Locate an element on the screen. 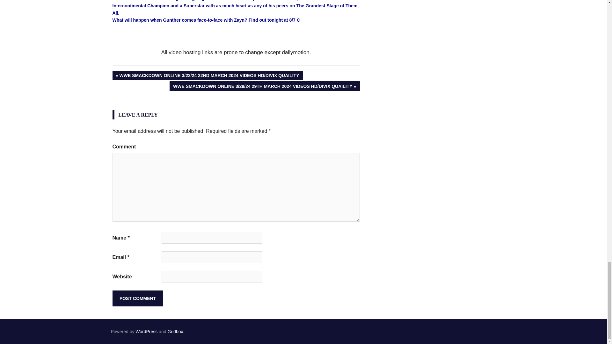  Gridbox is located at coordinates (175, 331).